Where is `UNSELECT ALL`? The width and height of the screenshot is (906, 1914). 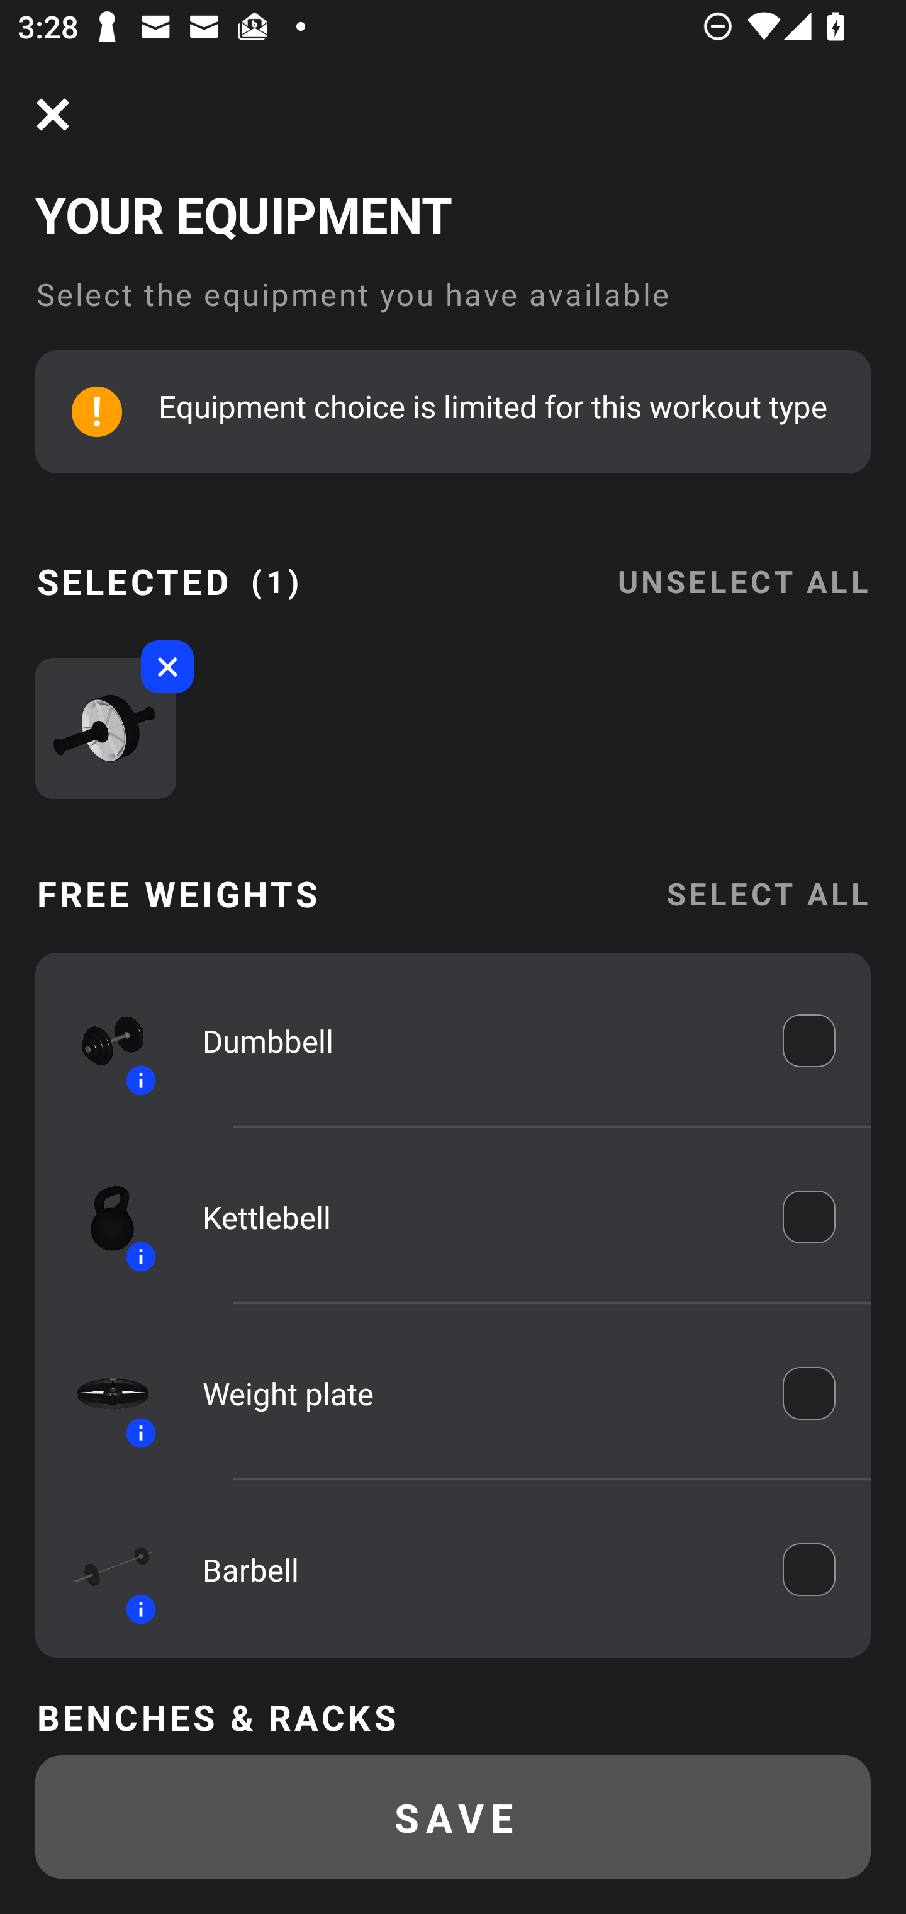 UNSELECT ALL is located at coordinates (743, 567).